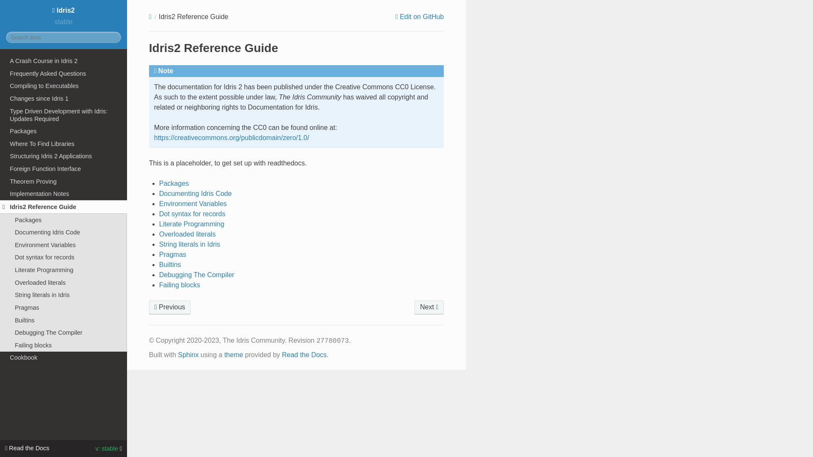 The image size is (813, 457). Describe the element at coordinates (64, 168) in the screenshot. I see `Foreign Function Interface` at that location.